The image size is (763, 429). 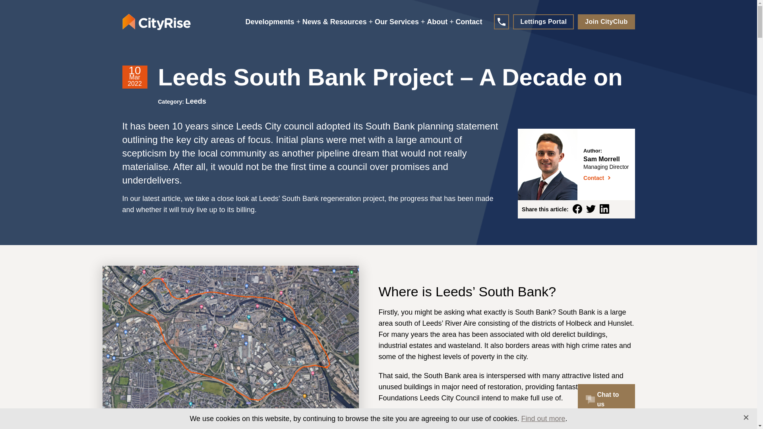 I want to click on Join CityClub, so click(x=606, y=21).